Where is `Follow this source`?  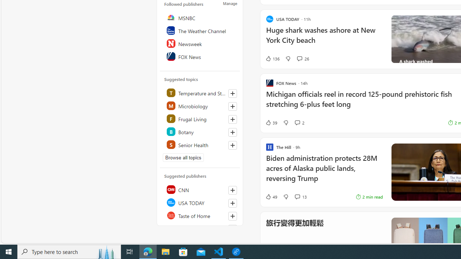 Follow this source is located at coordinates (233, 216).